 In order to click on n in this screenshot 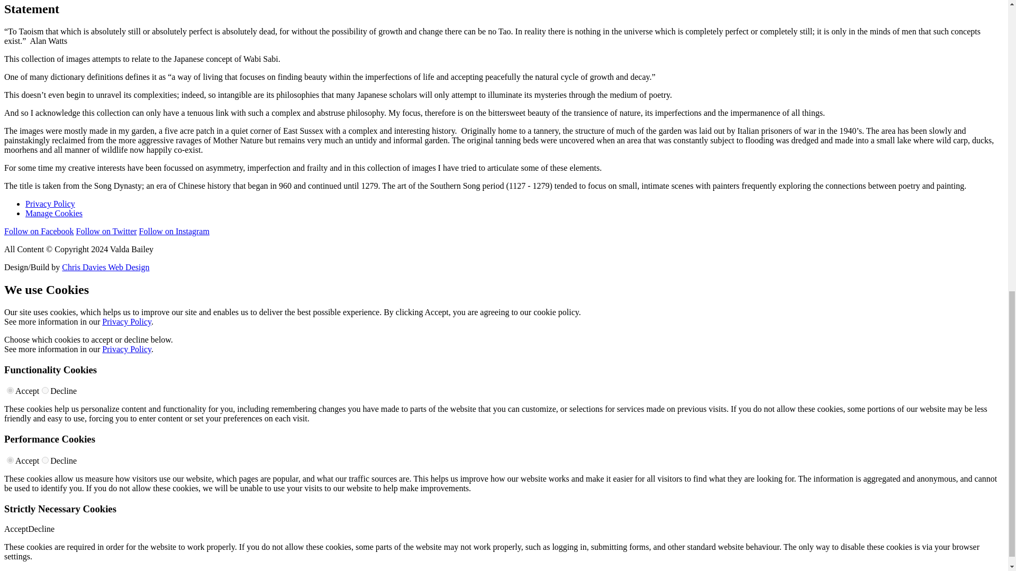, I will do `click(45, 390)`.